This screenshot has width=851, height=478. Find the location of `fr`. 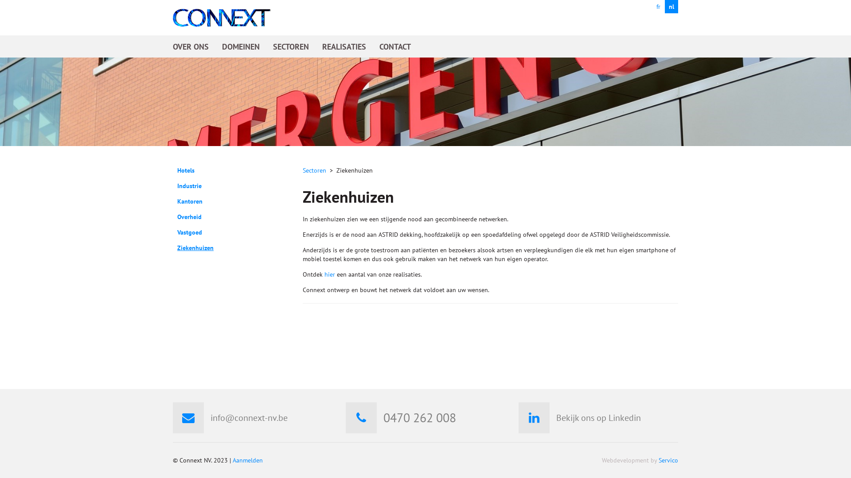

fr is located at coordinates (658, 7).